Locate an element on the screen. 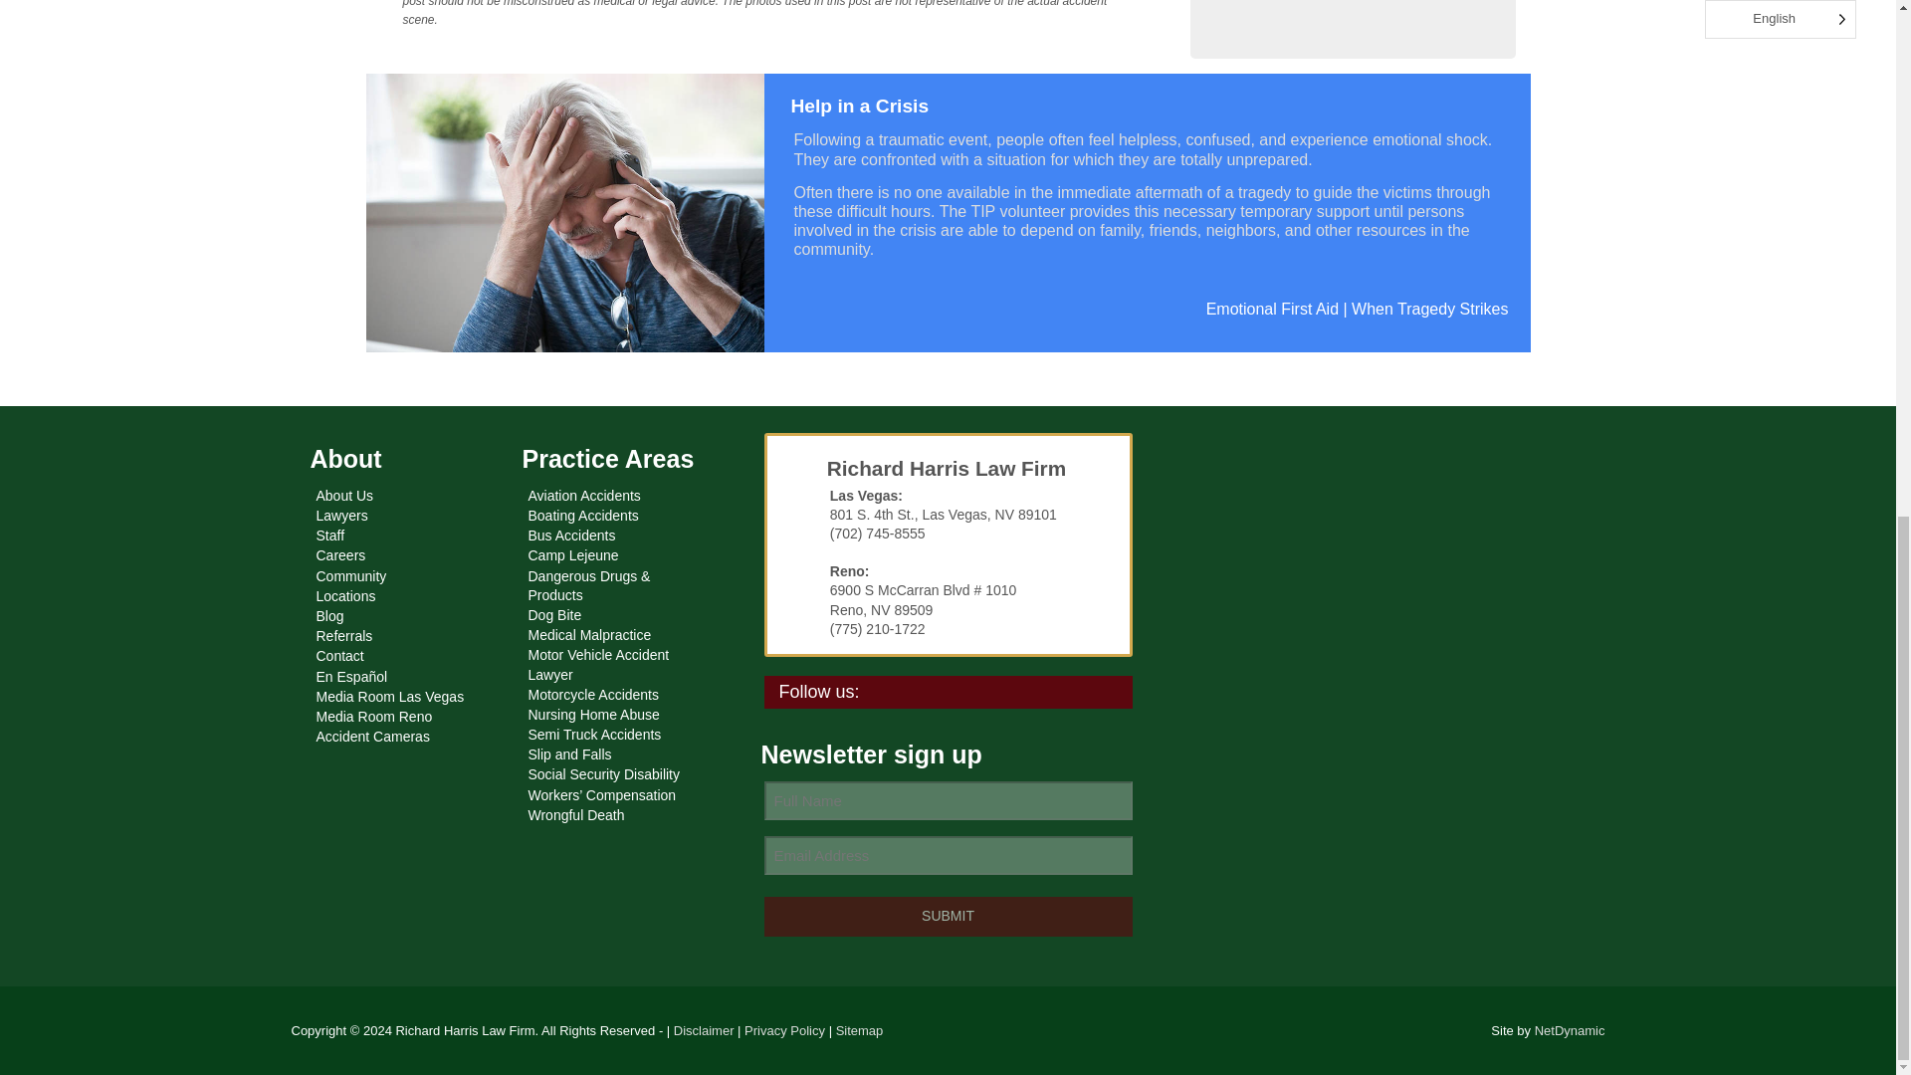 The width and height of the screenshot is (1911, 1075). SUBMIT is located at coordinates (949, 916).